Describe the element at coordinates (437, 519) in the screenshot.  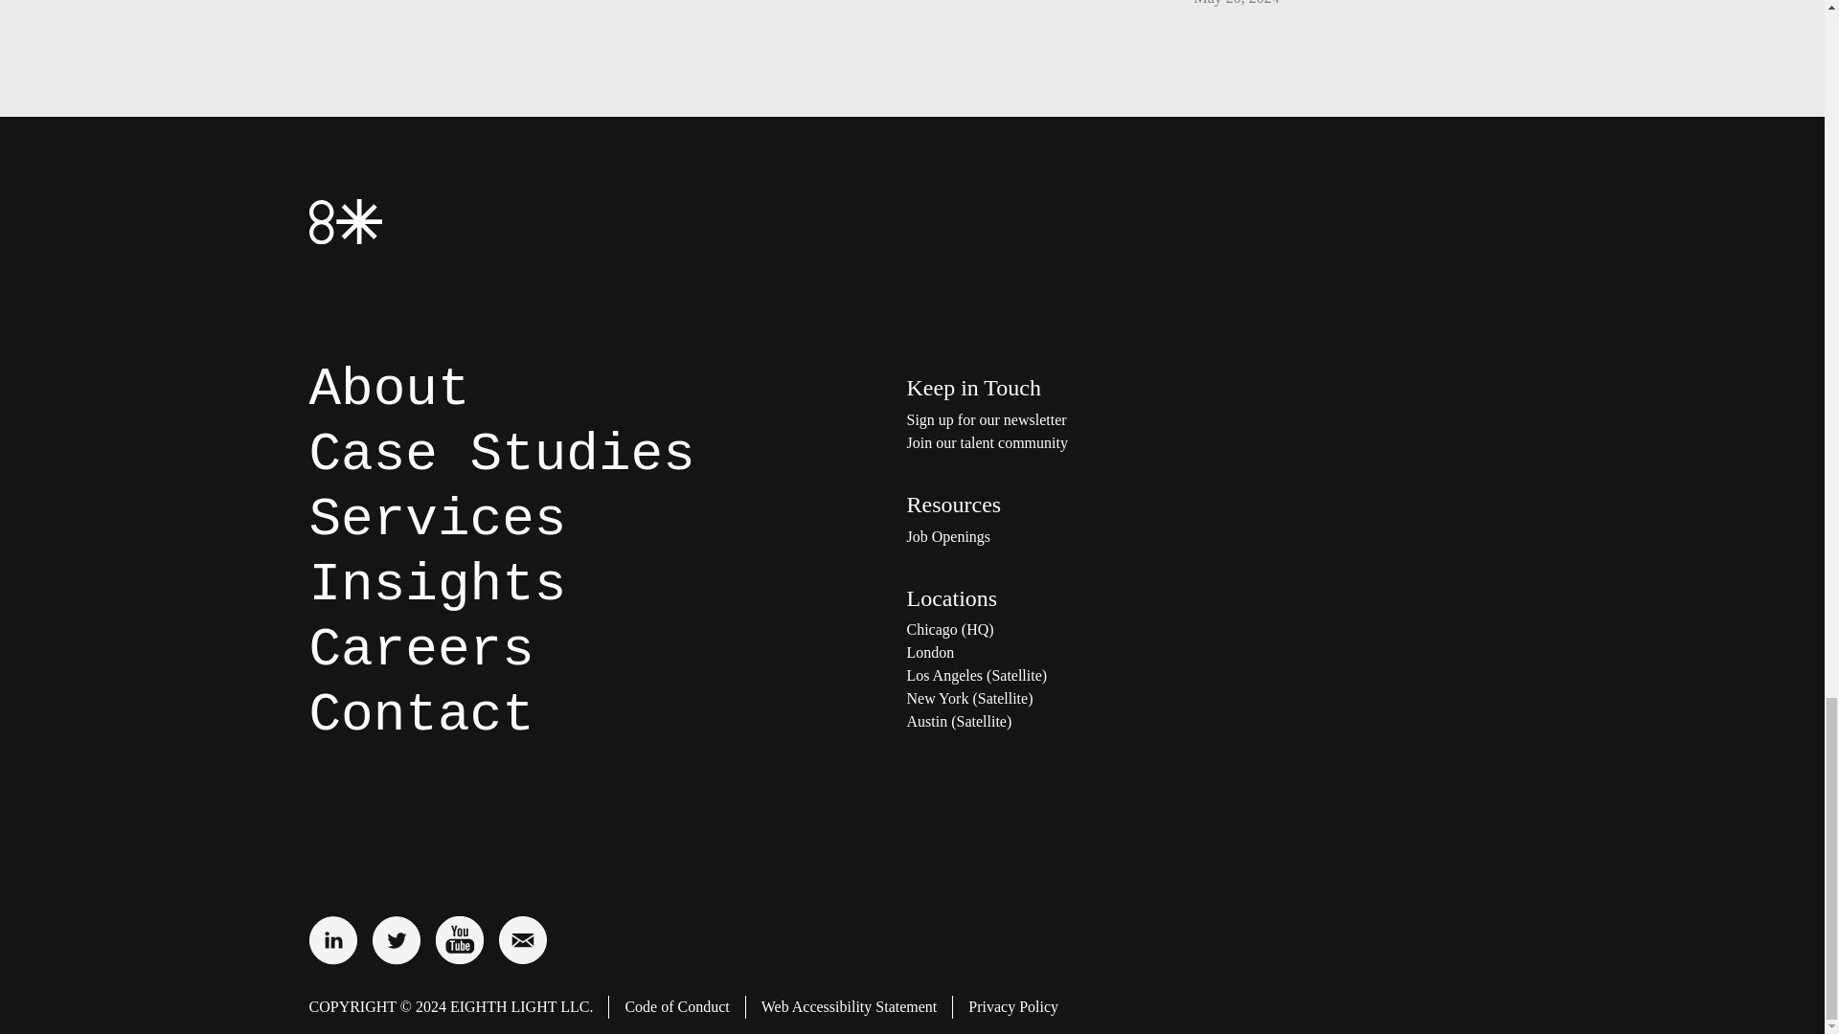
I see `Services` at that location.